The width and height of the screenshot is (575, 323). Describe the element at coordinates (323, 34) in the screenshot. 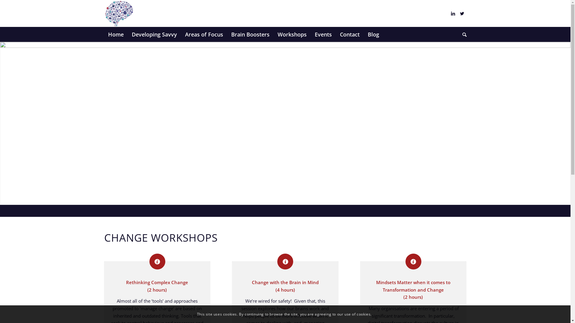

I see `Events` at that location.